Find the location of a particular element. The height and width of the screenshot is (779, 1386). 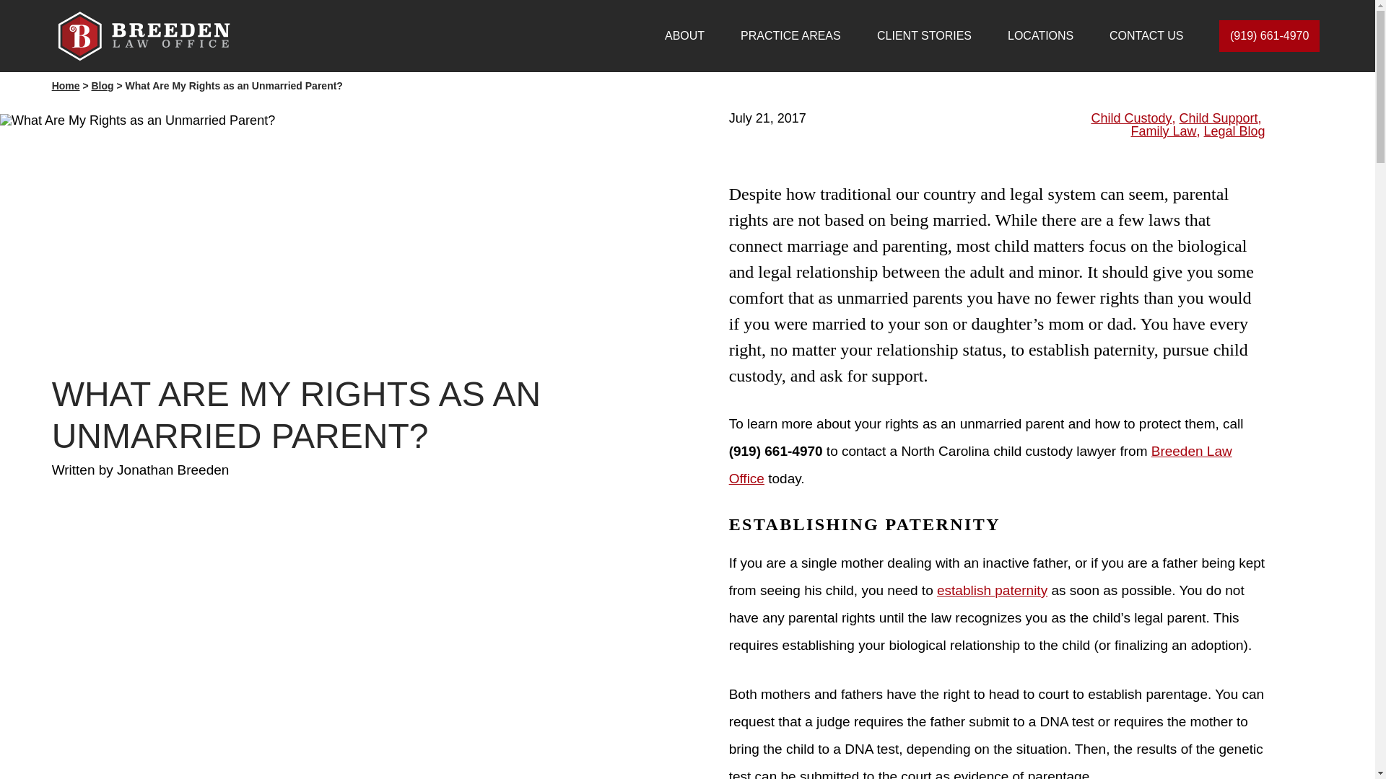

Child Support is located at coordinates (1219, 118).